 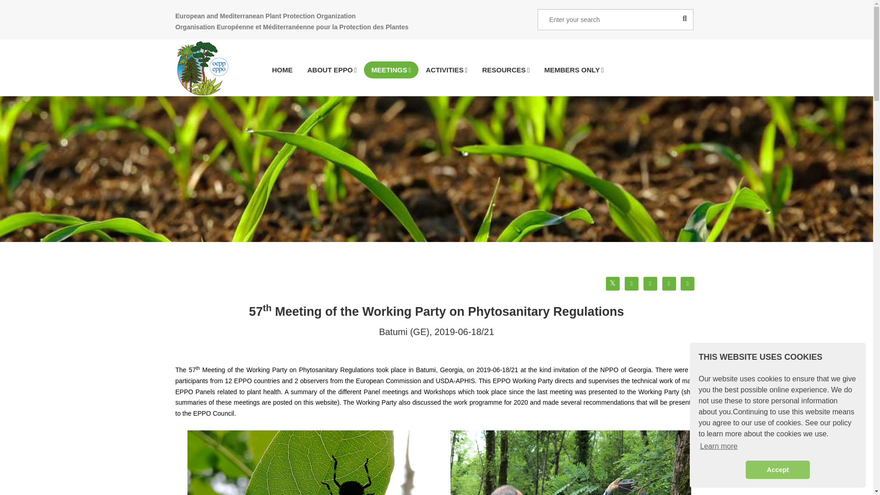 What do you see at coordinates (632, 283) in the screenshot?
I see `Accept` at bounding box center [632, 283].